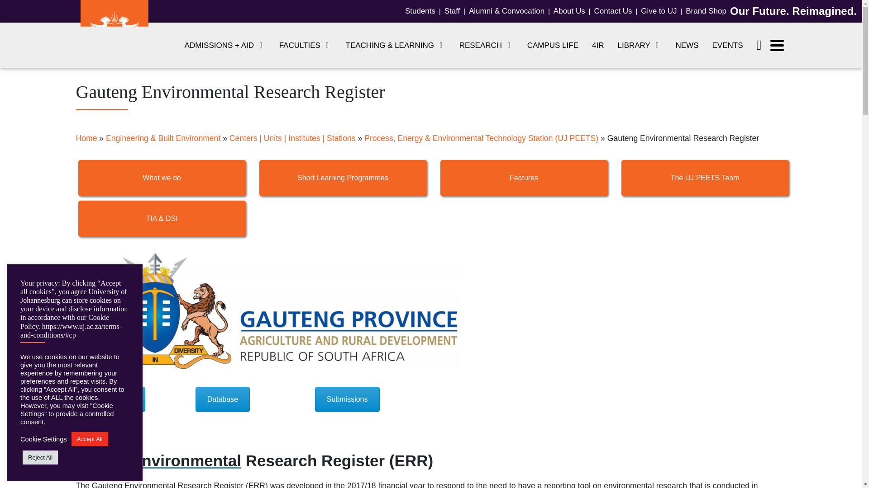 The width and height of the screenshot is (869, 488). I want to click on Evidence Map, so click(110, 399).